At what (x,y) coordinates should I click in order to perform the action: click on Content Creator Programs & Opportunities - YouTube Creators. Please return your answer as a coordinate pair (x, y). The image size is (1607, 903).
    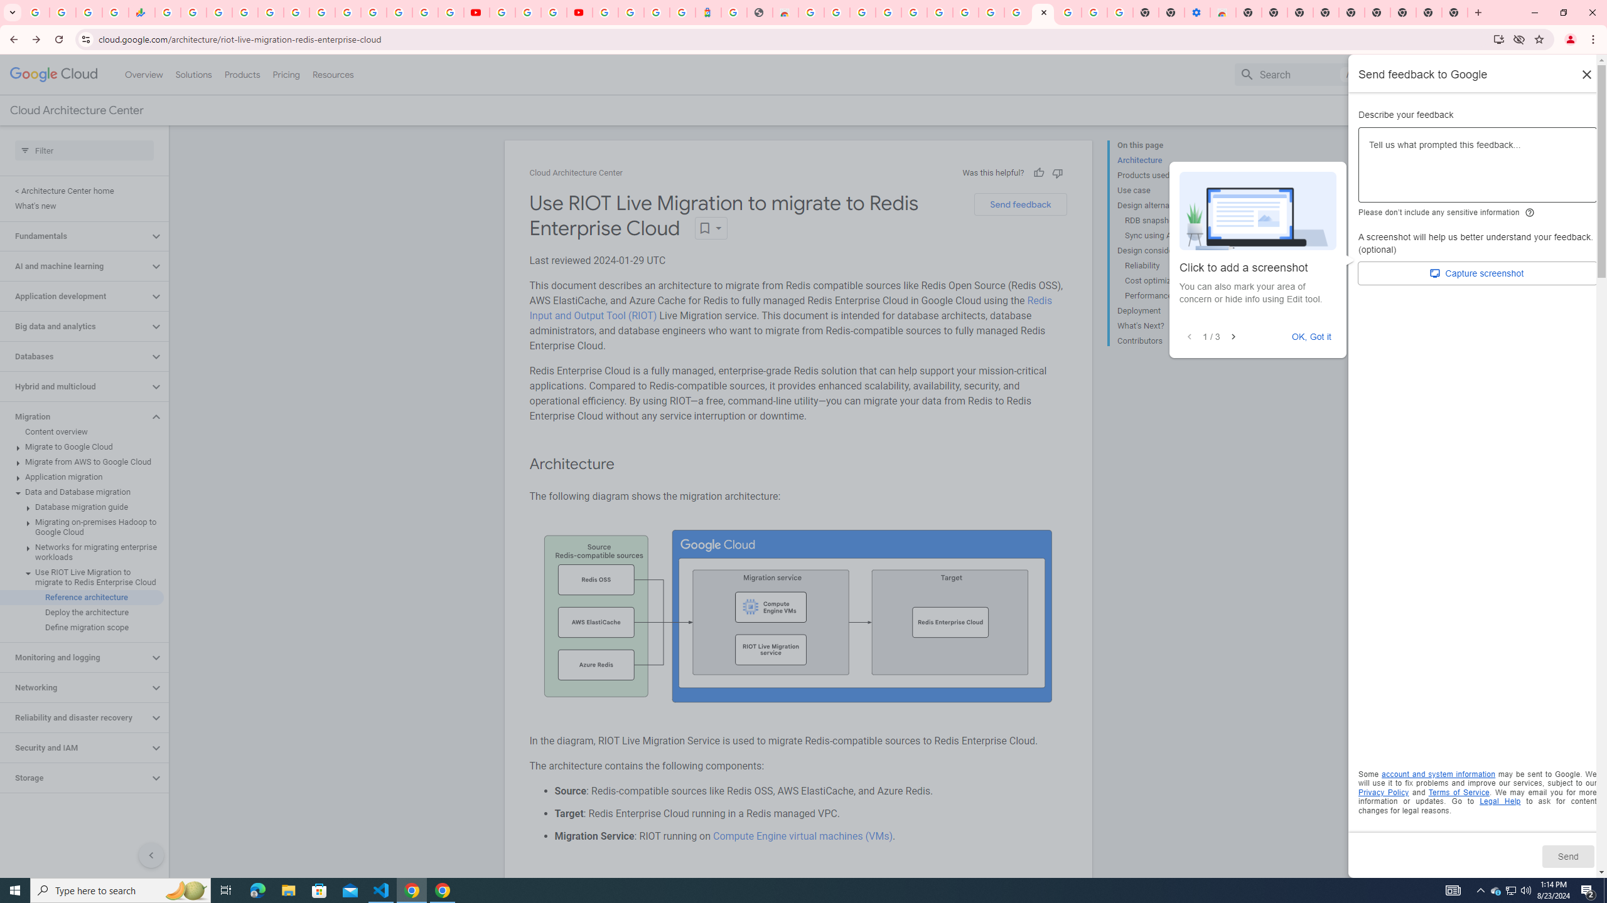
    Looking at the image, I should click on (579, 13).